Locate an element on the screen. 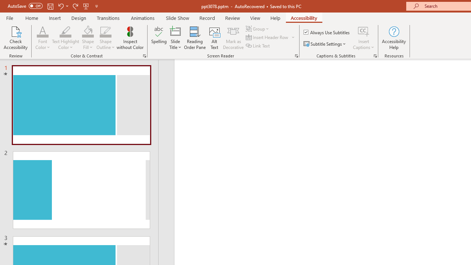  Mark as Decorative is located at coordinates (233, 38).